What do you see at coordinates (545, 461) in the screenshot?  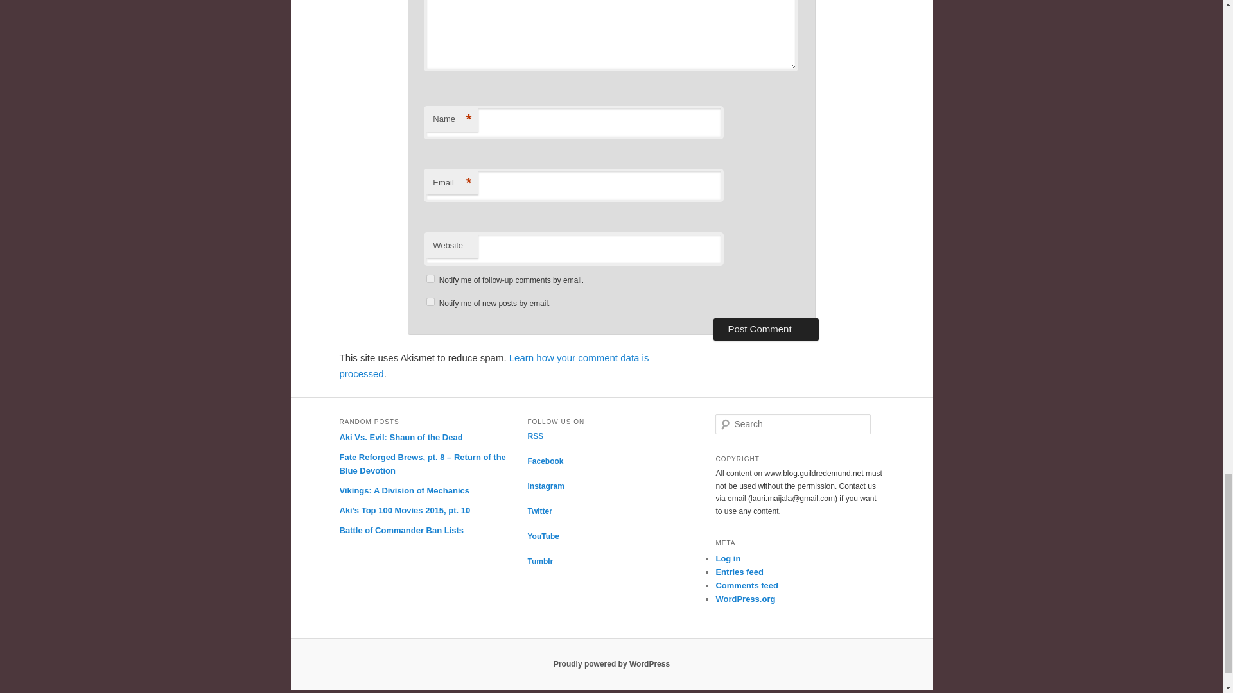 I see `Facebook` at bounding box center [545, 461].